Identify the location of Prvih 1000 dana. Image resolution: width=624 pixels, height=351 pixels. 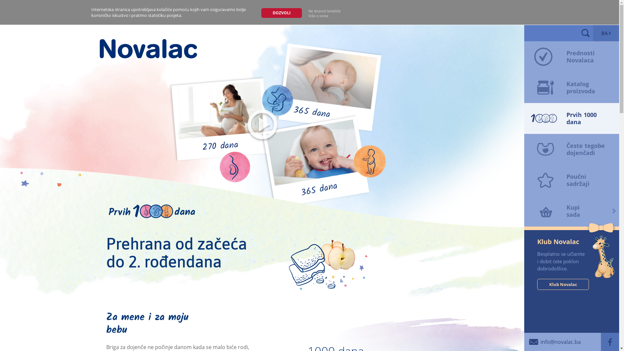
(572, 118).